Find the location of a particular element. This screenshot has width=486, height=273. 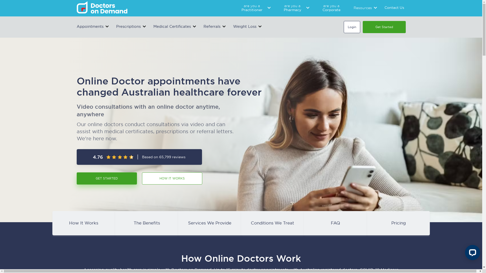

are you a
Pharmacy is located at coordinates (292, 8).